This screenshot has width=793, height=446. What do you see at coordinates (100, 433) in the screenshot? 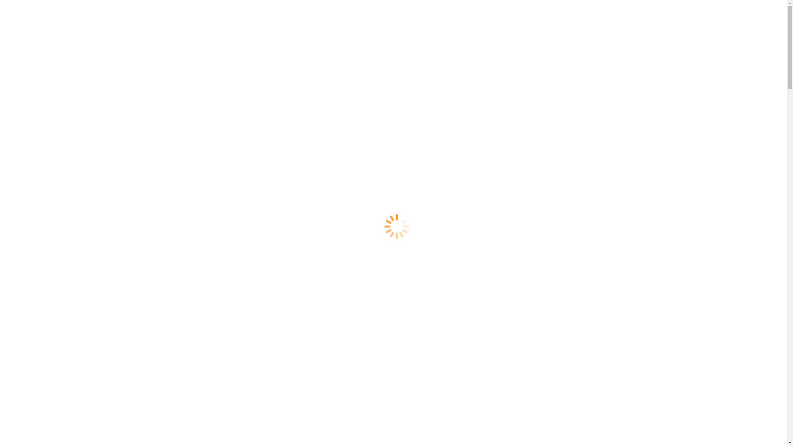
I see `GRANNY FLAT BUILDERS WEST SYDNEY` at bounding box center [100, 433].